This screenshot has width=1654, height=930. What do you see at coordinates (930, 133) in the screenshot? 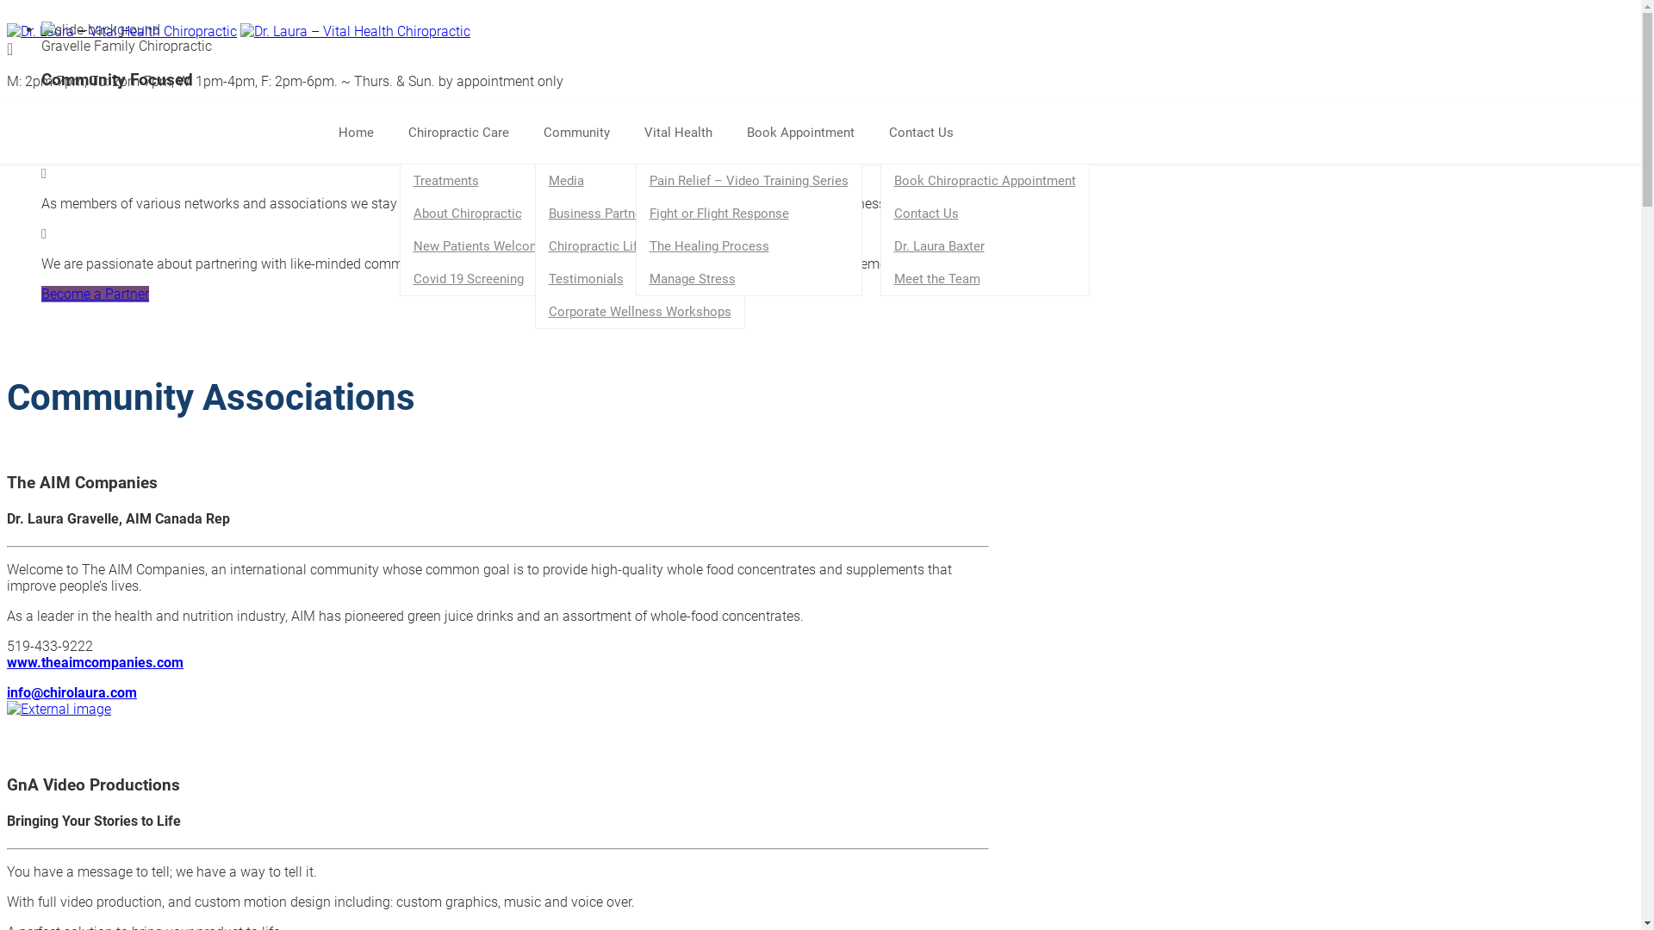
I see `Contact Us` at bounding box center [930, 133].